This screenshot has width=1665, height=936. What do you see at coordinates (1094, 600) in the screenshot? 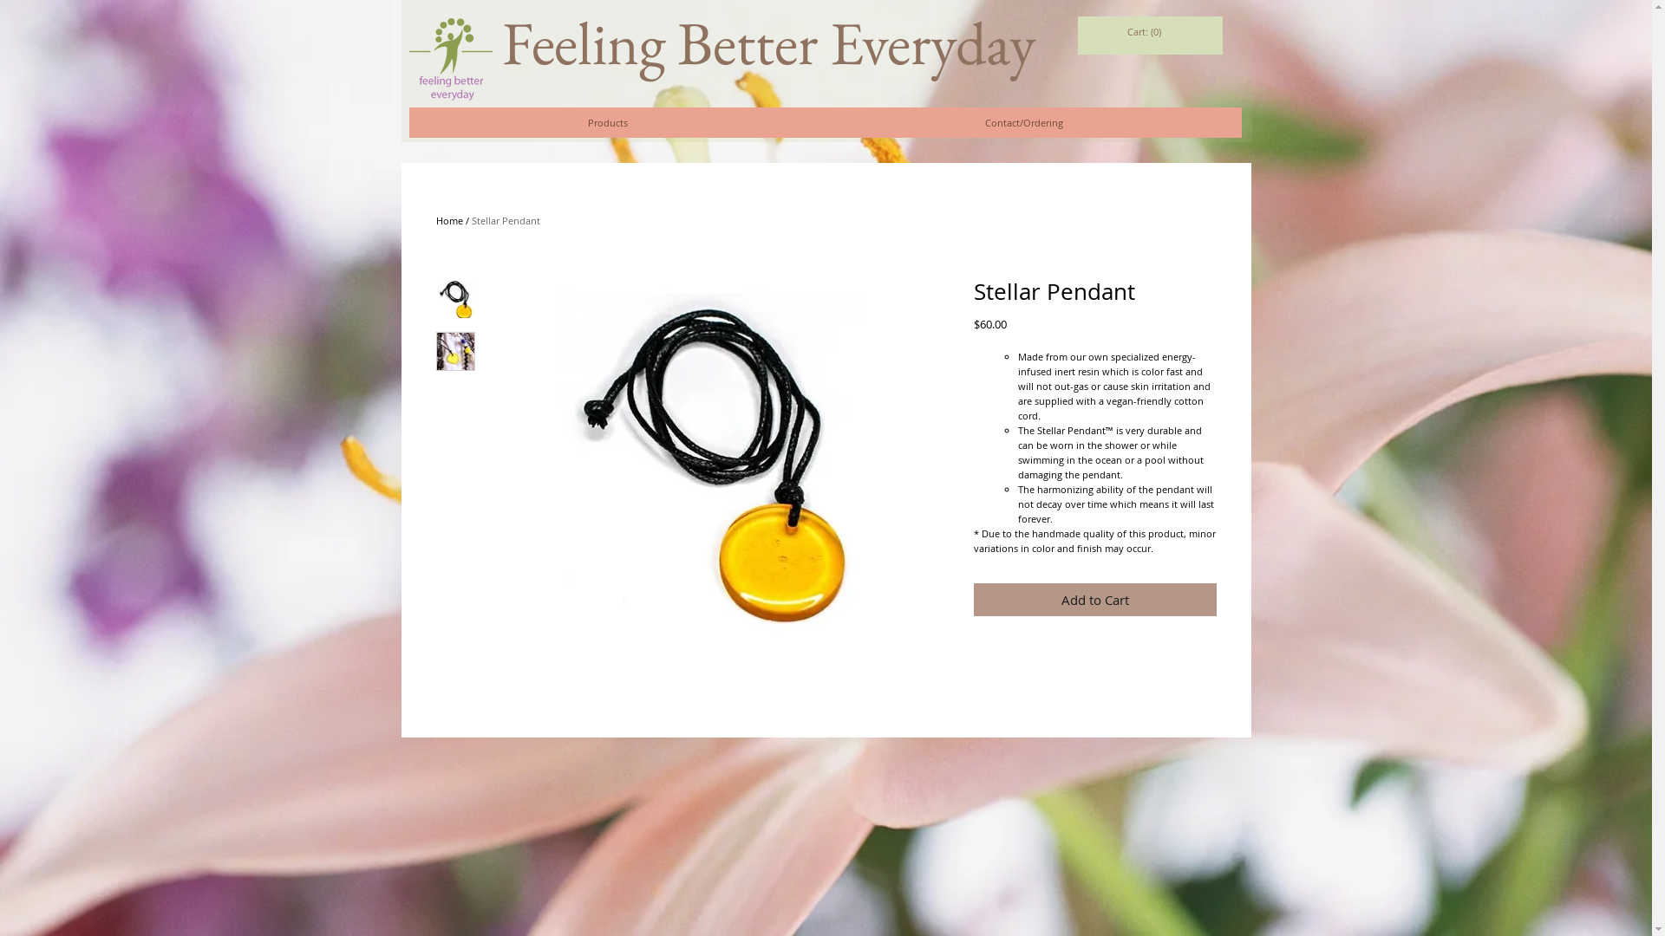
I see `Add to Cart` at bounding box center [1094, 600].